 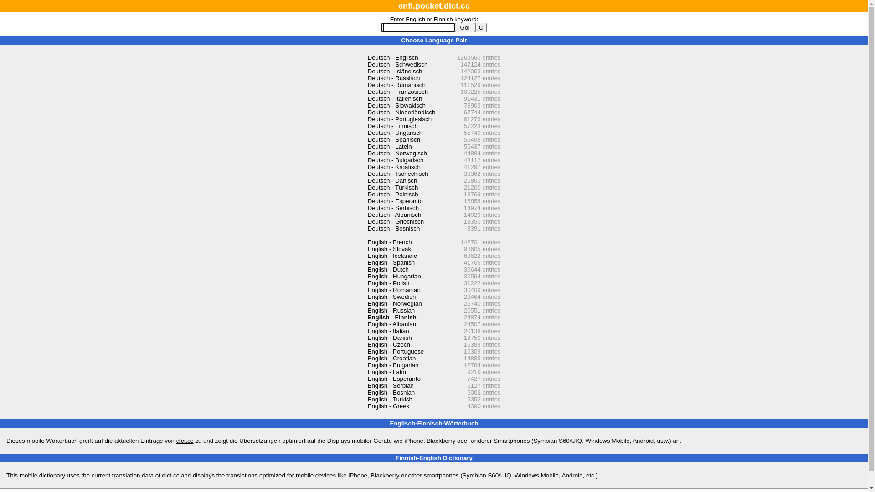 I want to click on enfi.pocket.dict.cc, so click(x=434, y=6).